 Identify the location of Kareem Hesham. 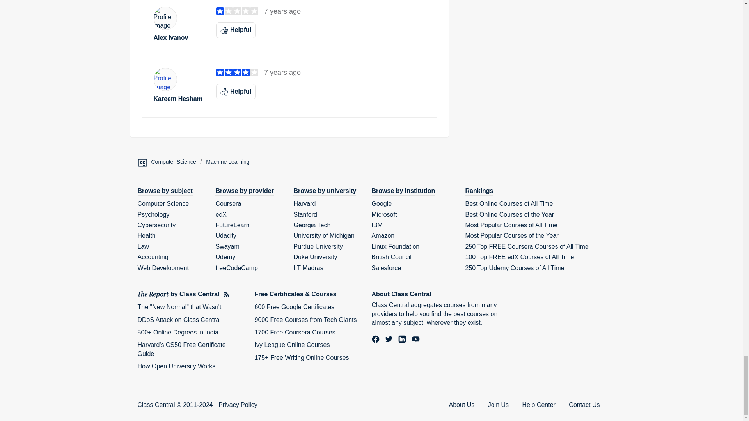
(179, 99).